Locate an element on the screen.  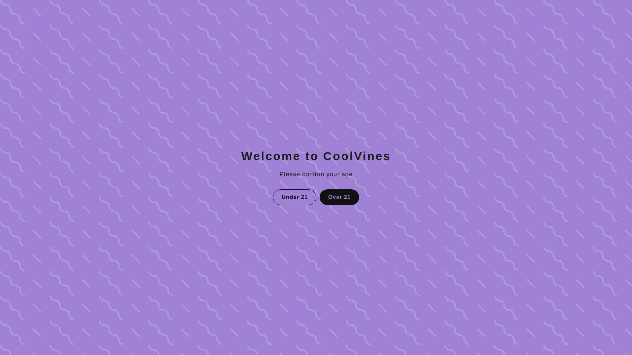
instagram is located at coordinates (284, 308).